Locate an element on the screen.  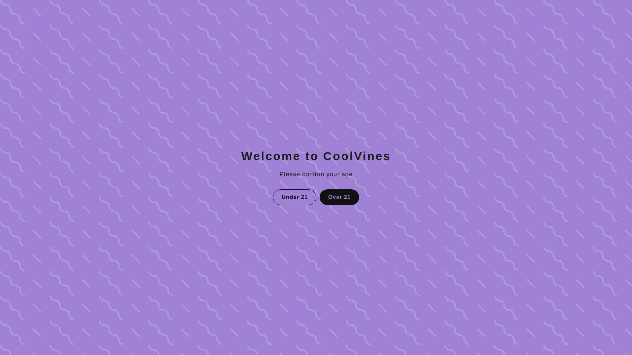
instagram is located at coordinates (284, 308).